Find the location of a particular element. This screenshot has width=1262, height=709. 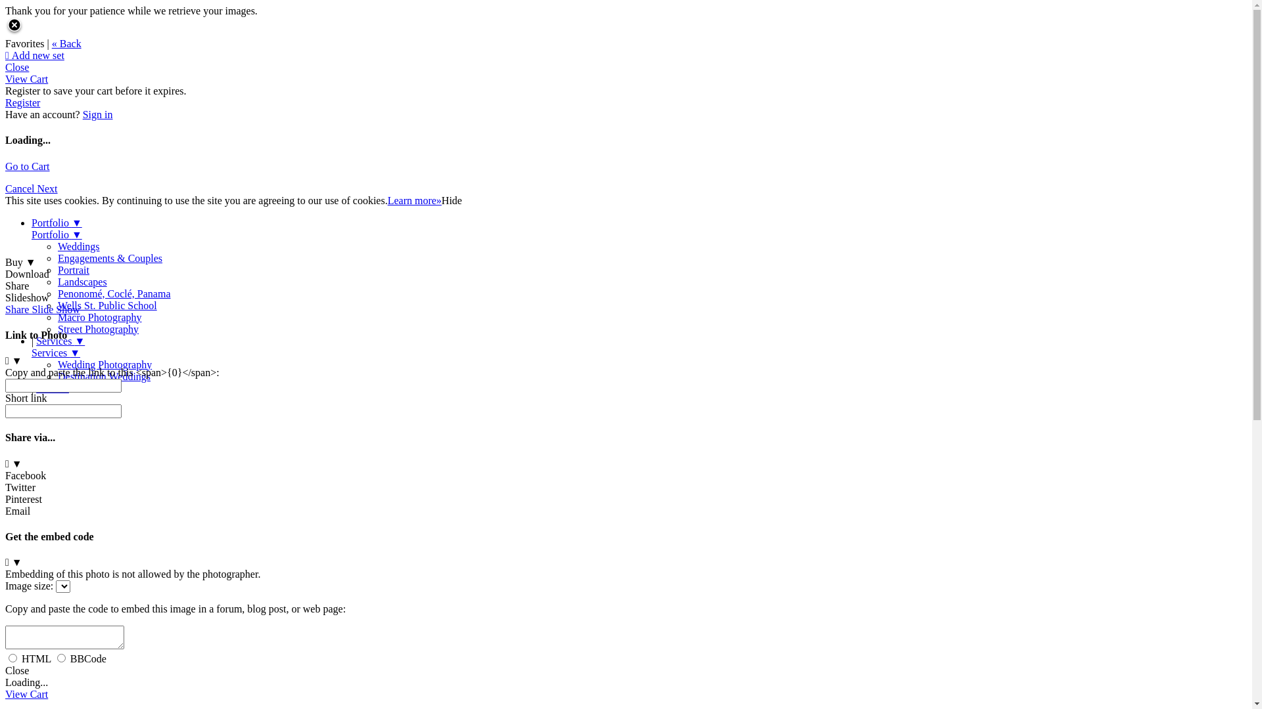

Macro Photography is located at coordinates (100, 318).